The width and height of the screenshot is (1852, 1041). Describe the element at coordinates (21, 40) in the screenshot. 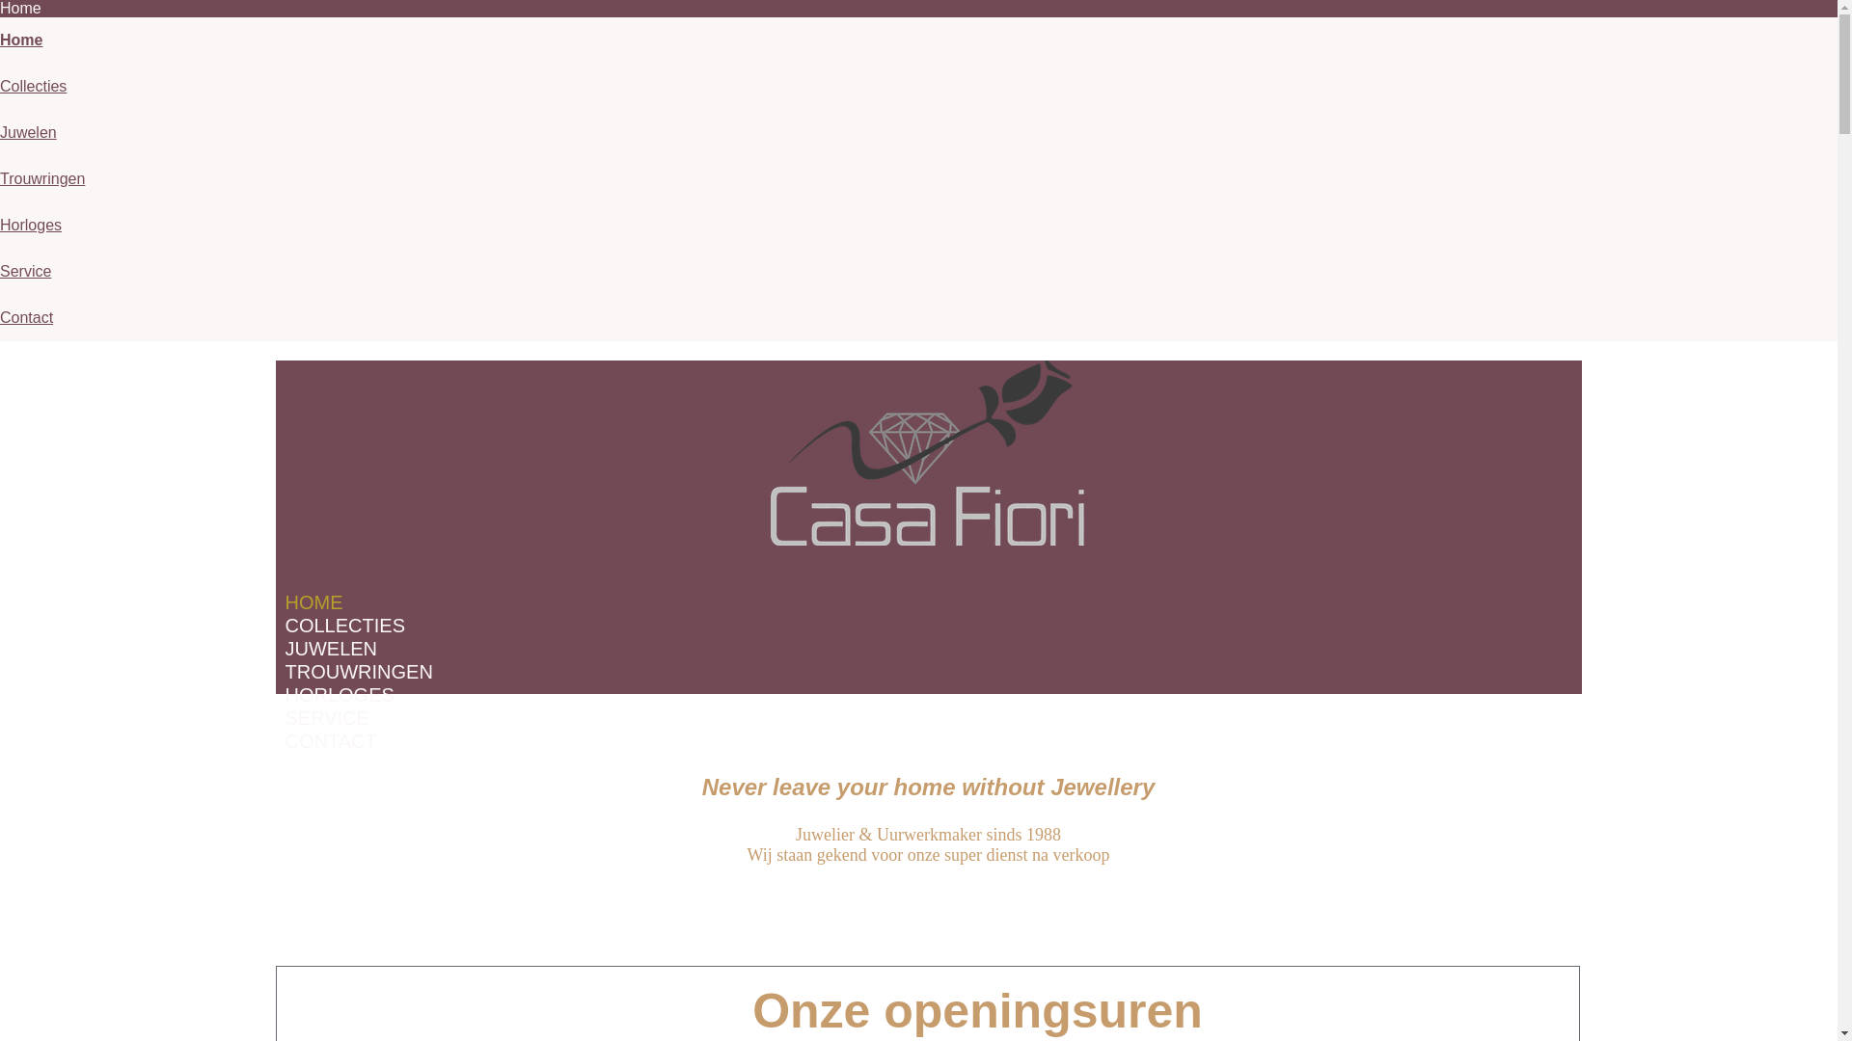

I see `Home` at that location.